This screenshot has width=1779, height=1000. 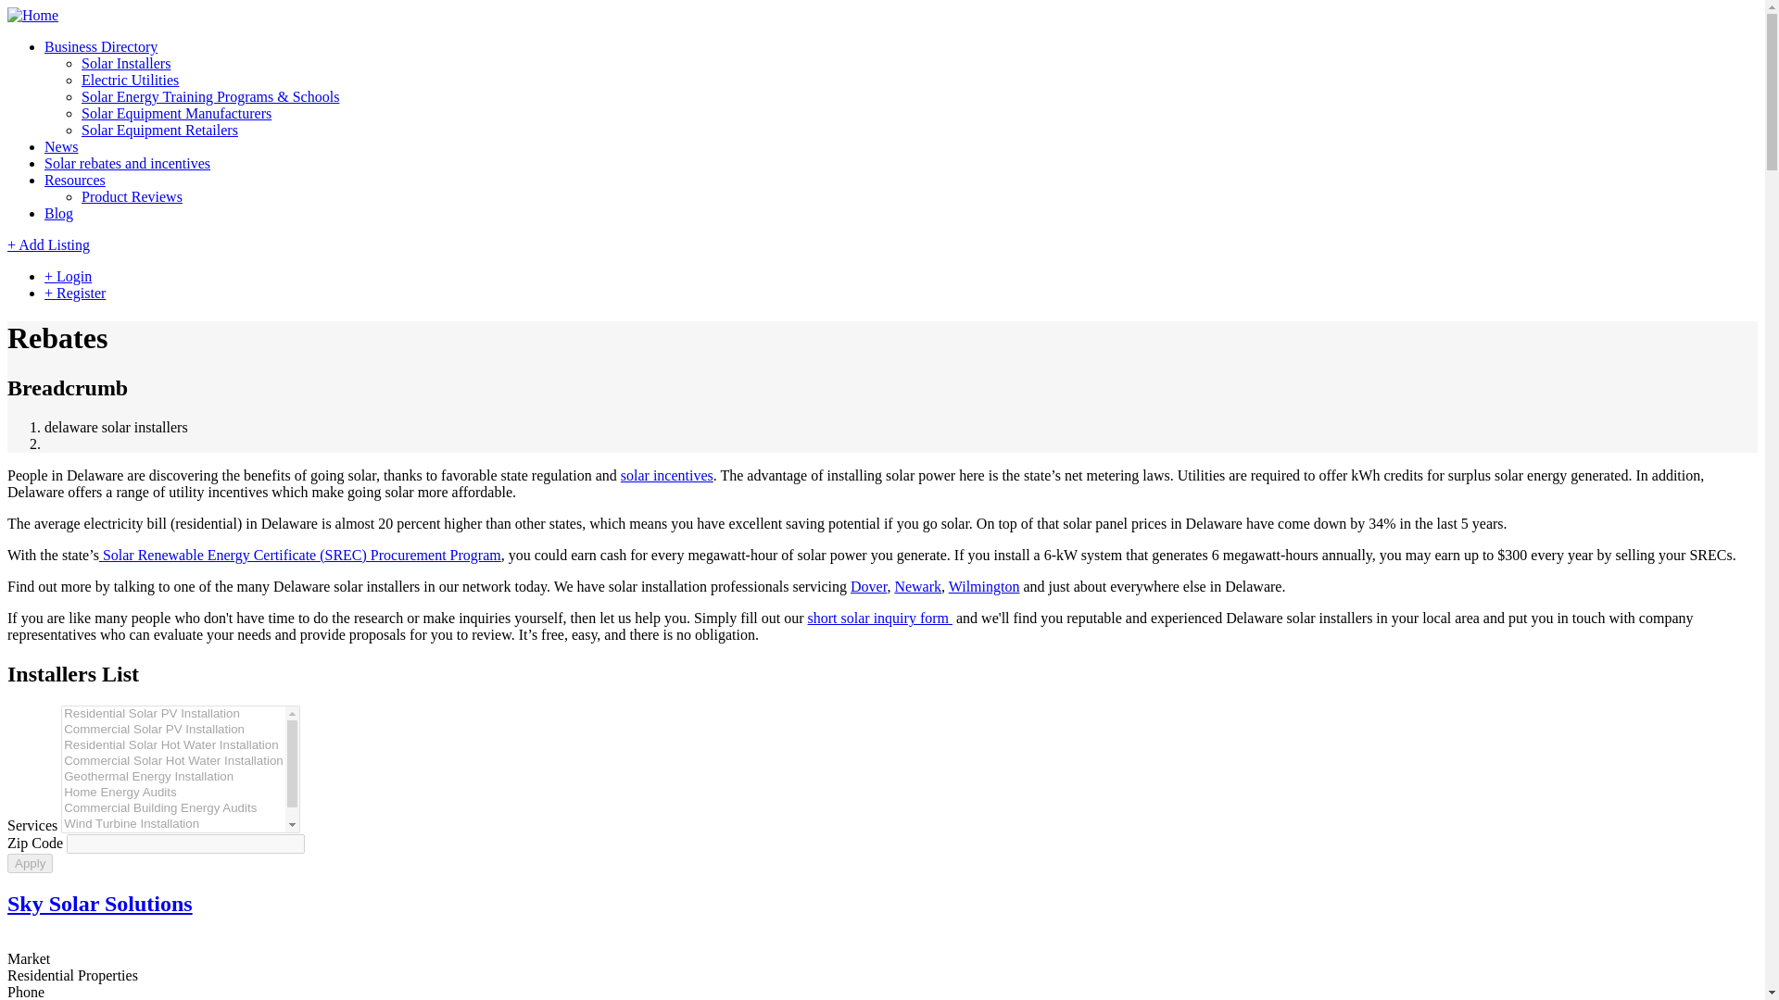 I want to click on Solar Installers, so click(x=126, y=63).